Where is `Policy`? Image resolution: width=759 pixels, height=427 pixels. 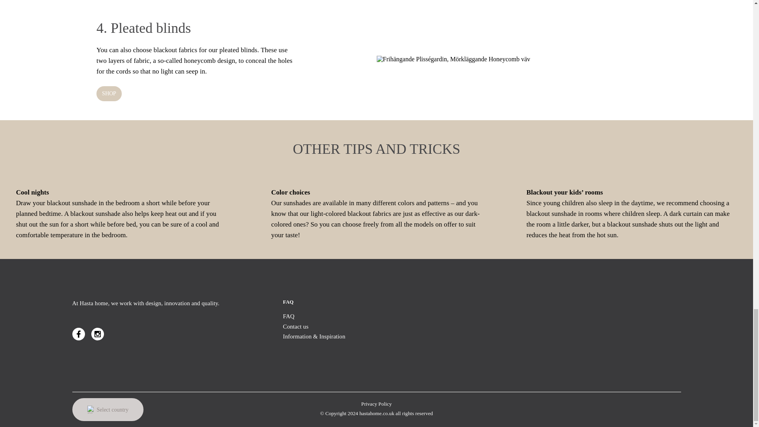 Policy is located at coordinates (376, 404).